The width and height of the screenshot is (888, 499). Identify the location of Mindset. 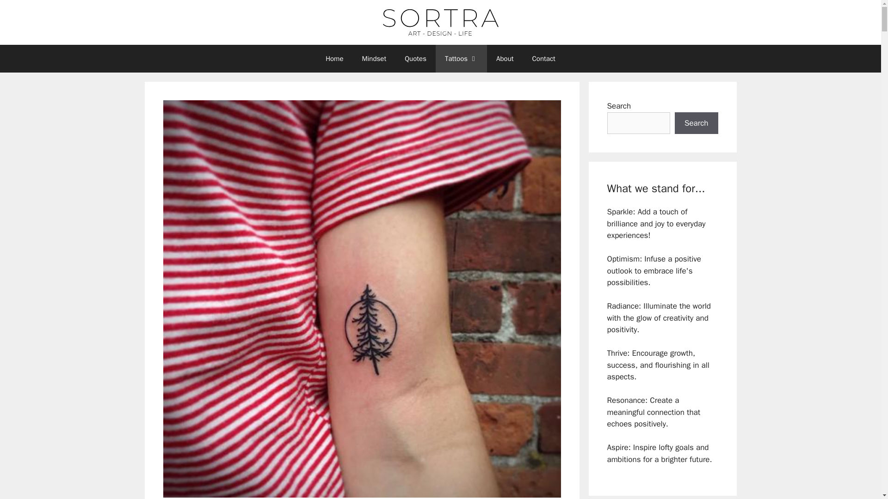
(374, 58).